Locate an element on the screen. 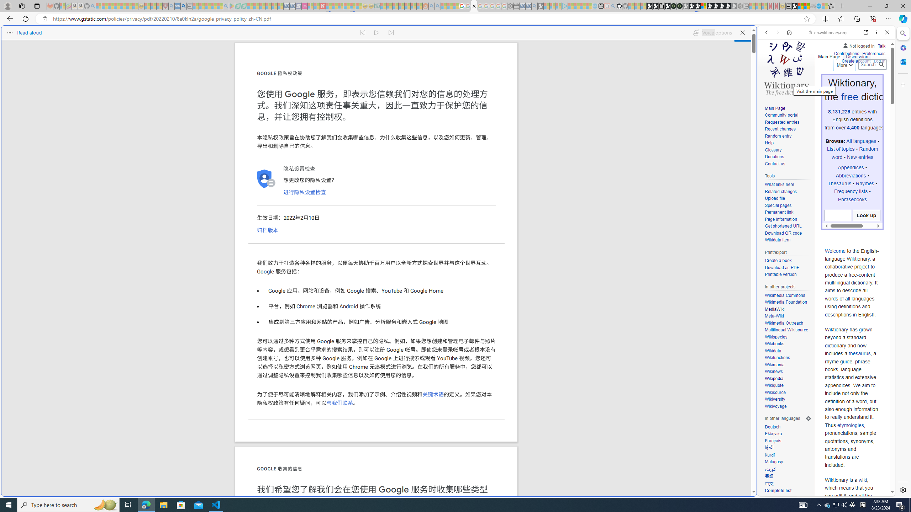  Wikivoyage is located at coordinates (788, 406).